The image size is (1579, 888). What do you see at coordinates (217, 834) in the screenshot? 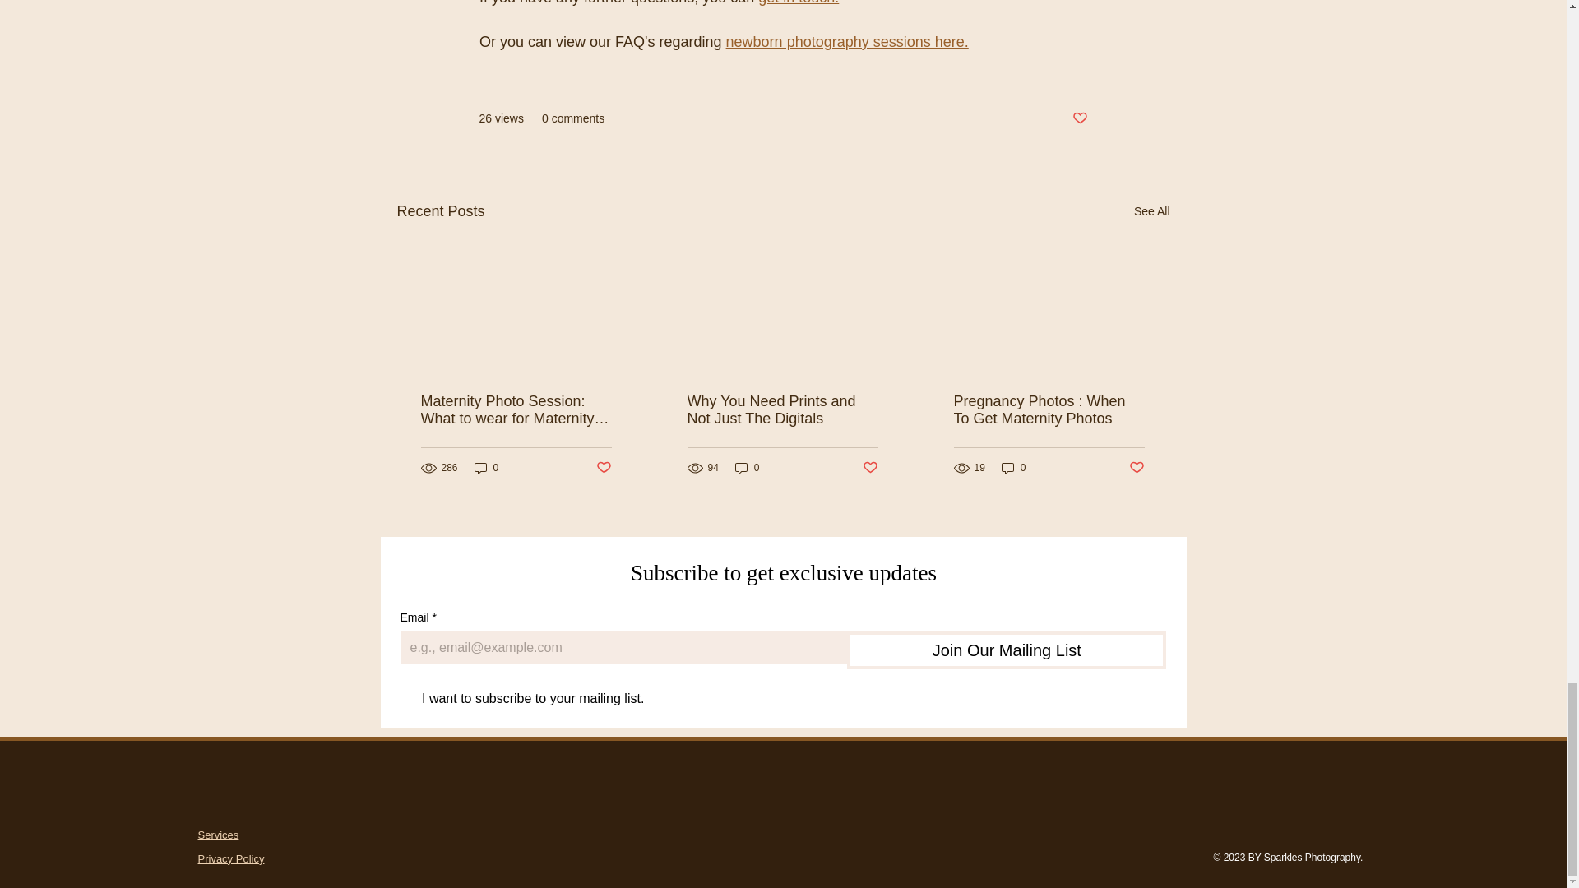
I see `Services` at bounding box center [217, 834].